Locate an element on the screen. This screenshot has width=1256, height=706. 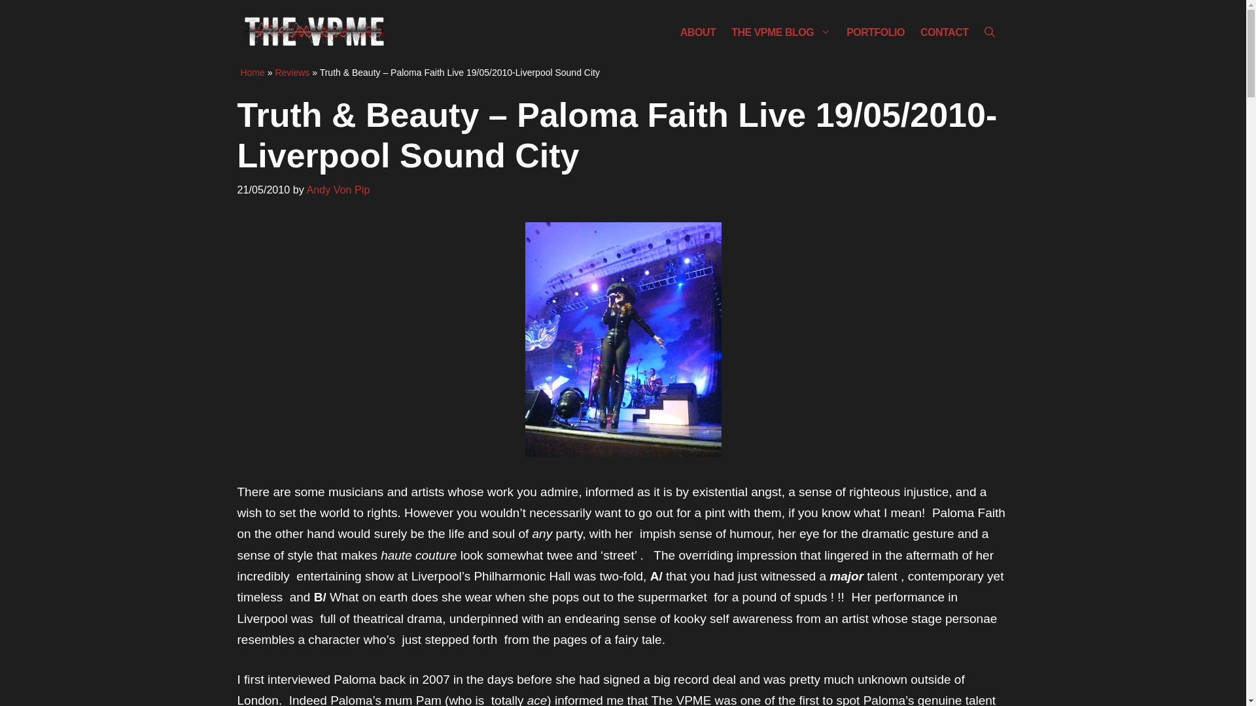
Home is located at coordinates (253, 72).